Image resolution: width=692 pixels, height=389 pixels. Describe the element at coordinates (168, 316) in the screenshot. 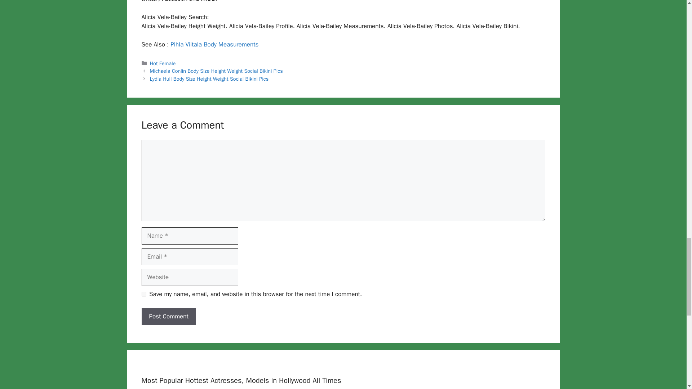

I see `Post Comment` at that location.